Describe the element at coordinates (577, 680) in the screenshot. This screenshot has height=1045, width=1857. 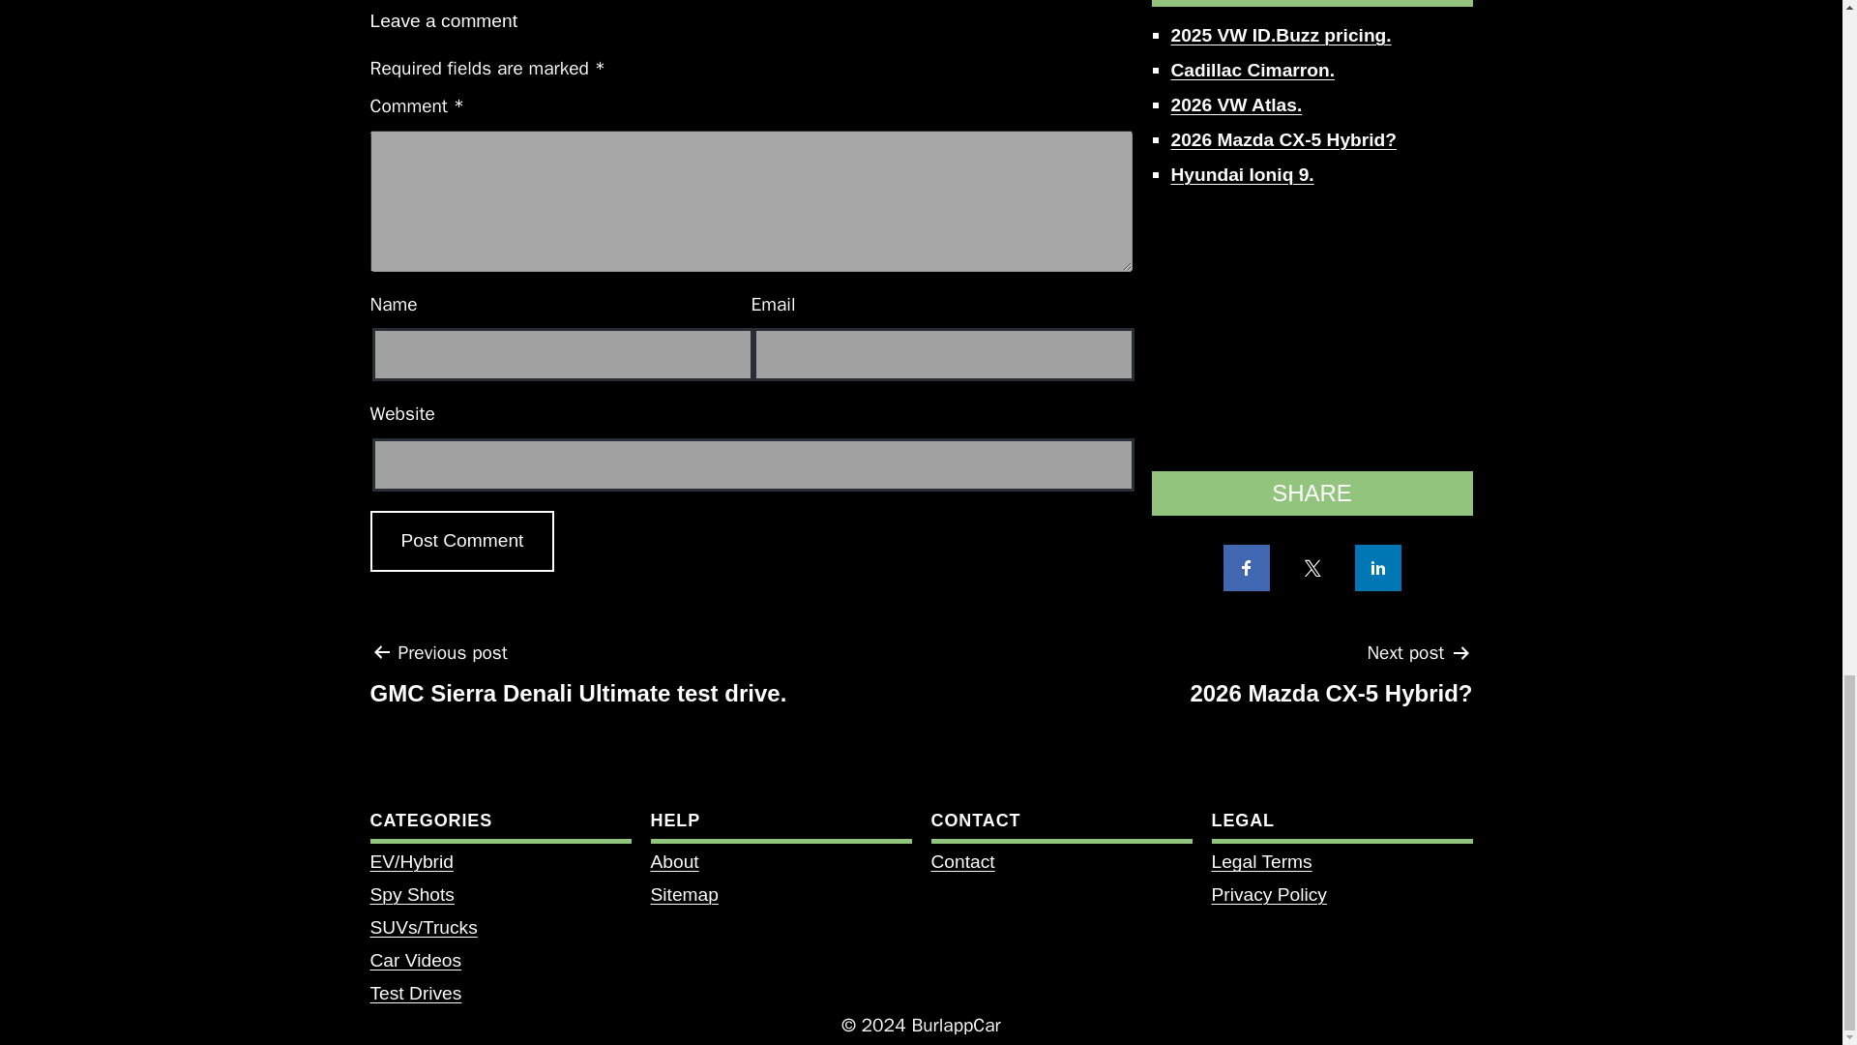
I see `About` at that location.